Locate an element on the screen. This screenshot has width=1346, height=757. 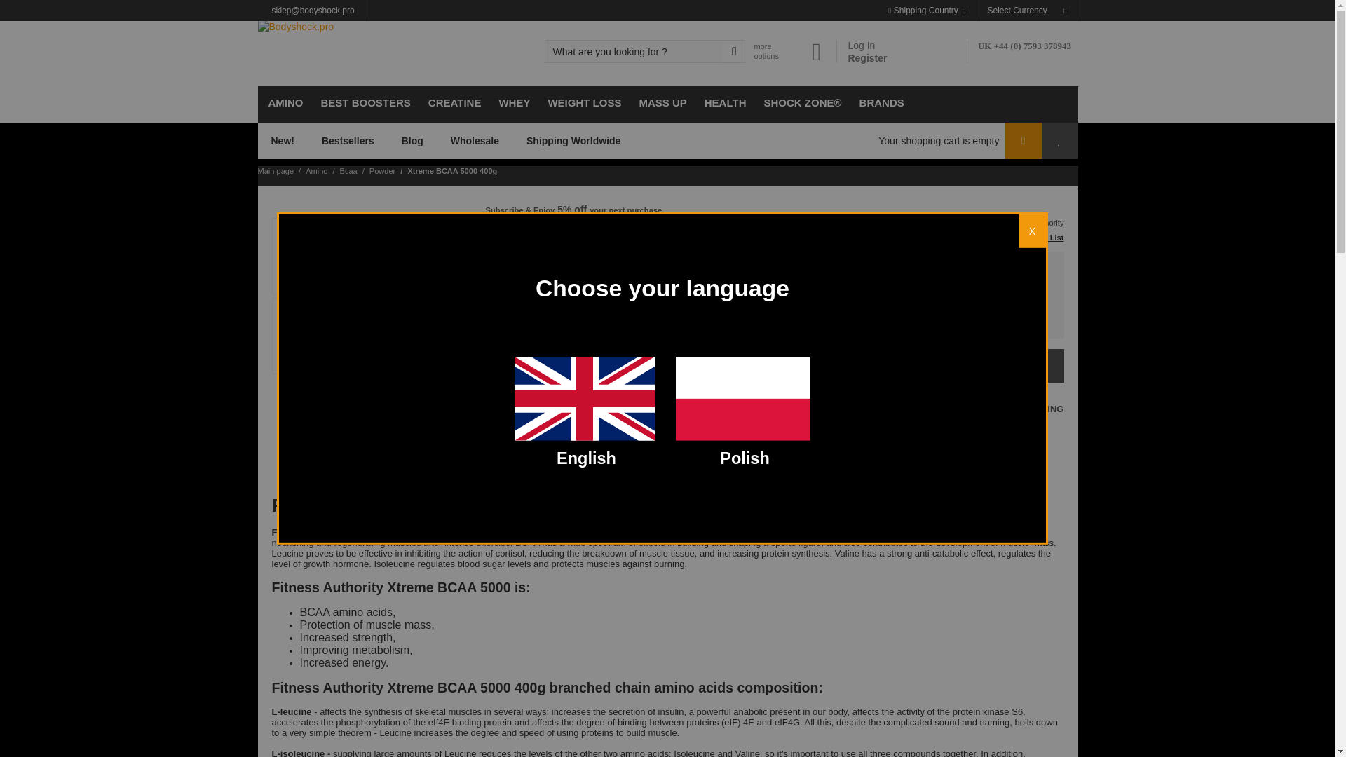
Creatine is located at coordinates (453, 104).